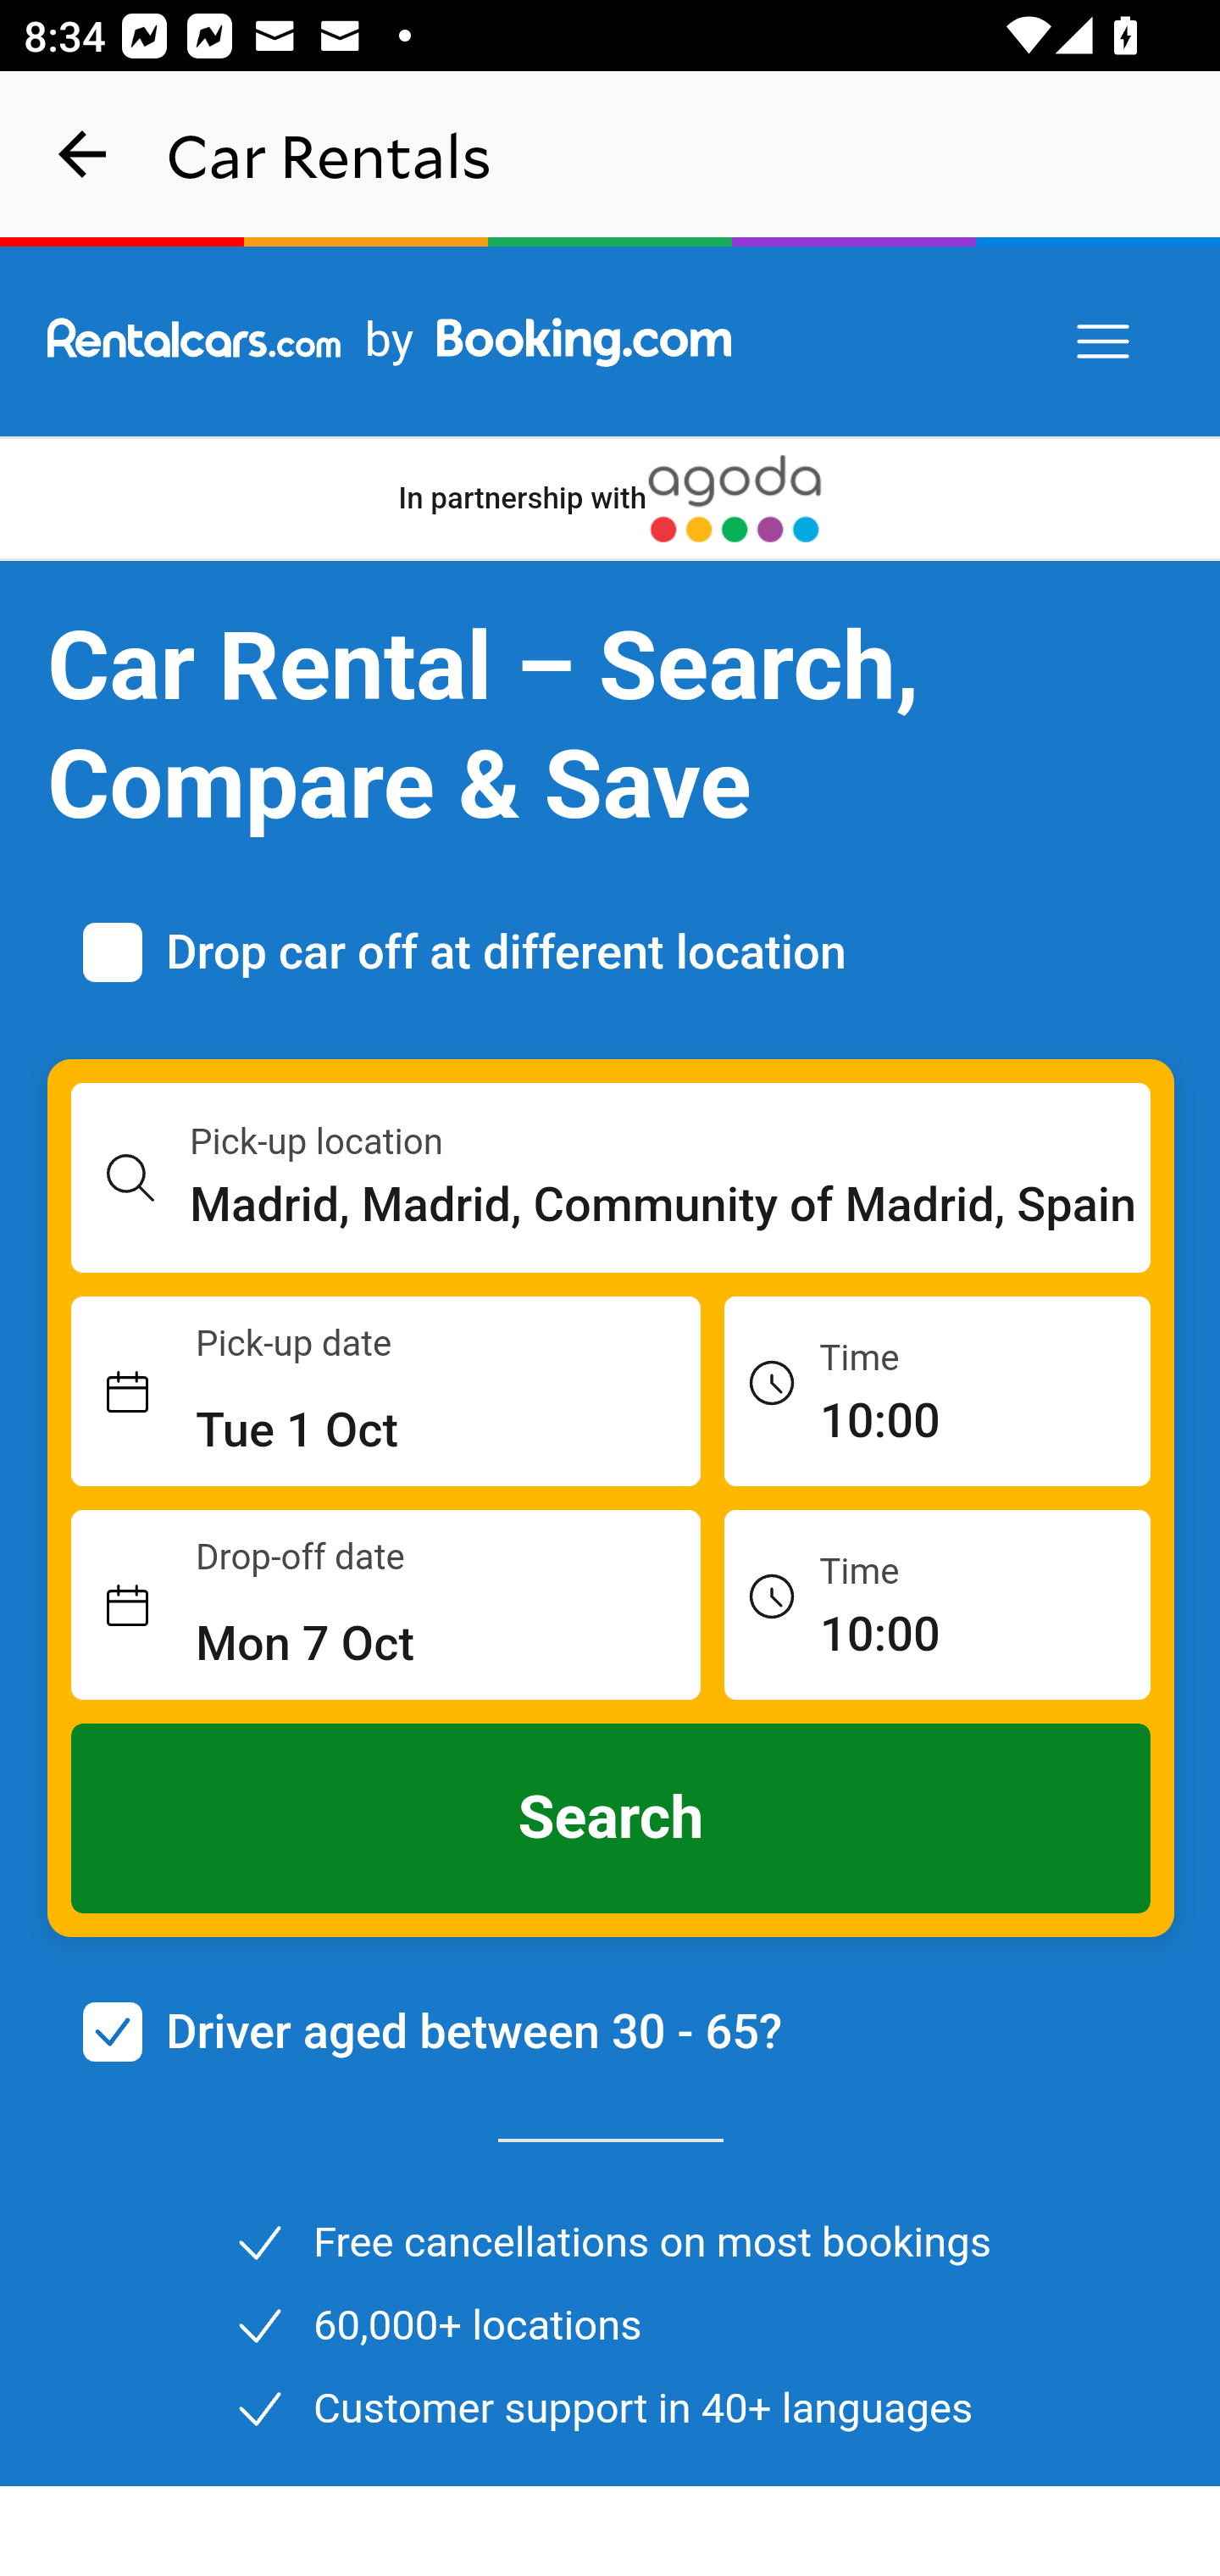  What do you see at coordinates (612, 1818) in the screenshot?
I see `Search` at bounding box center [612, 1818].